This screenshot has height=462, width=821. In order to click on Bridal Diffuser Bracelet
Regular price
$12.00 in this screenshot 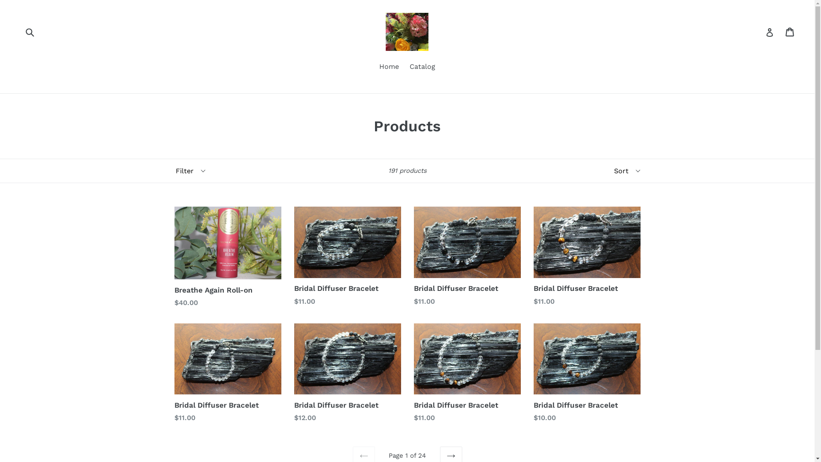, I will do `click(348, 373)`.